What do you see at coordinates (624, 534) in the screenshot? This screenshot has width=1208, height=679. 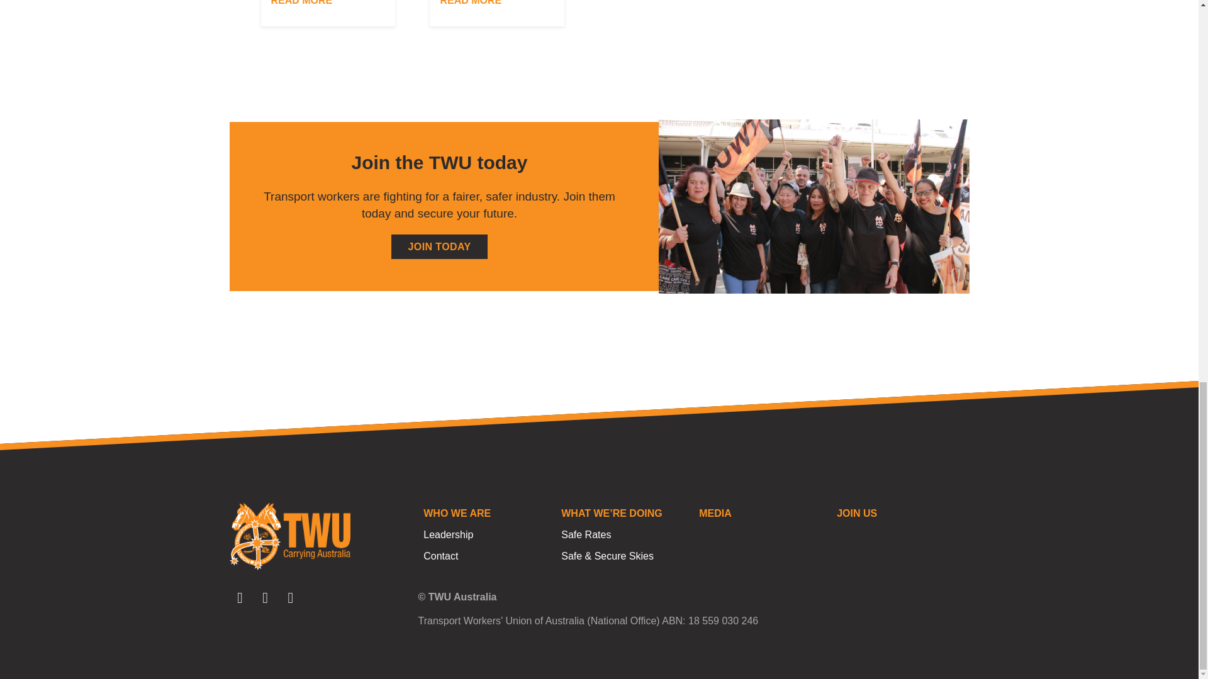 I see `Safe Rates` at bounding box center [624, 534].